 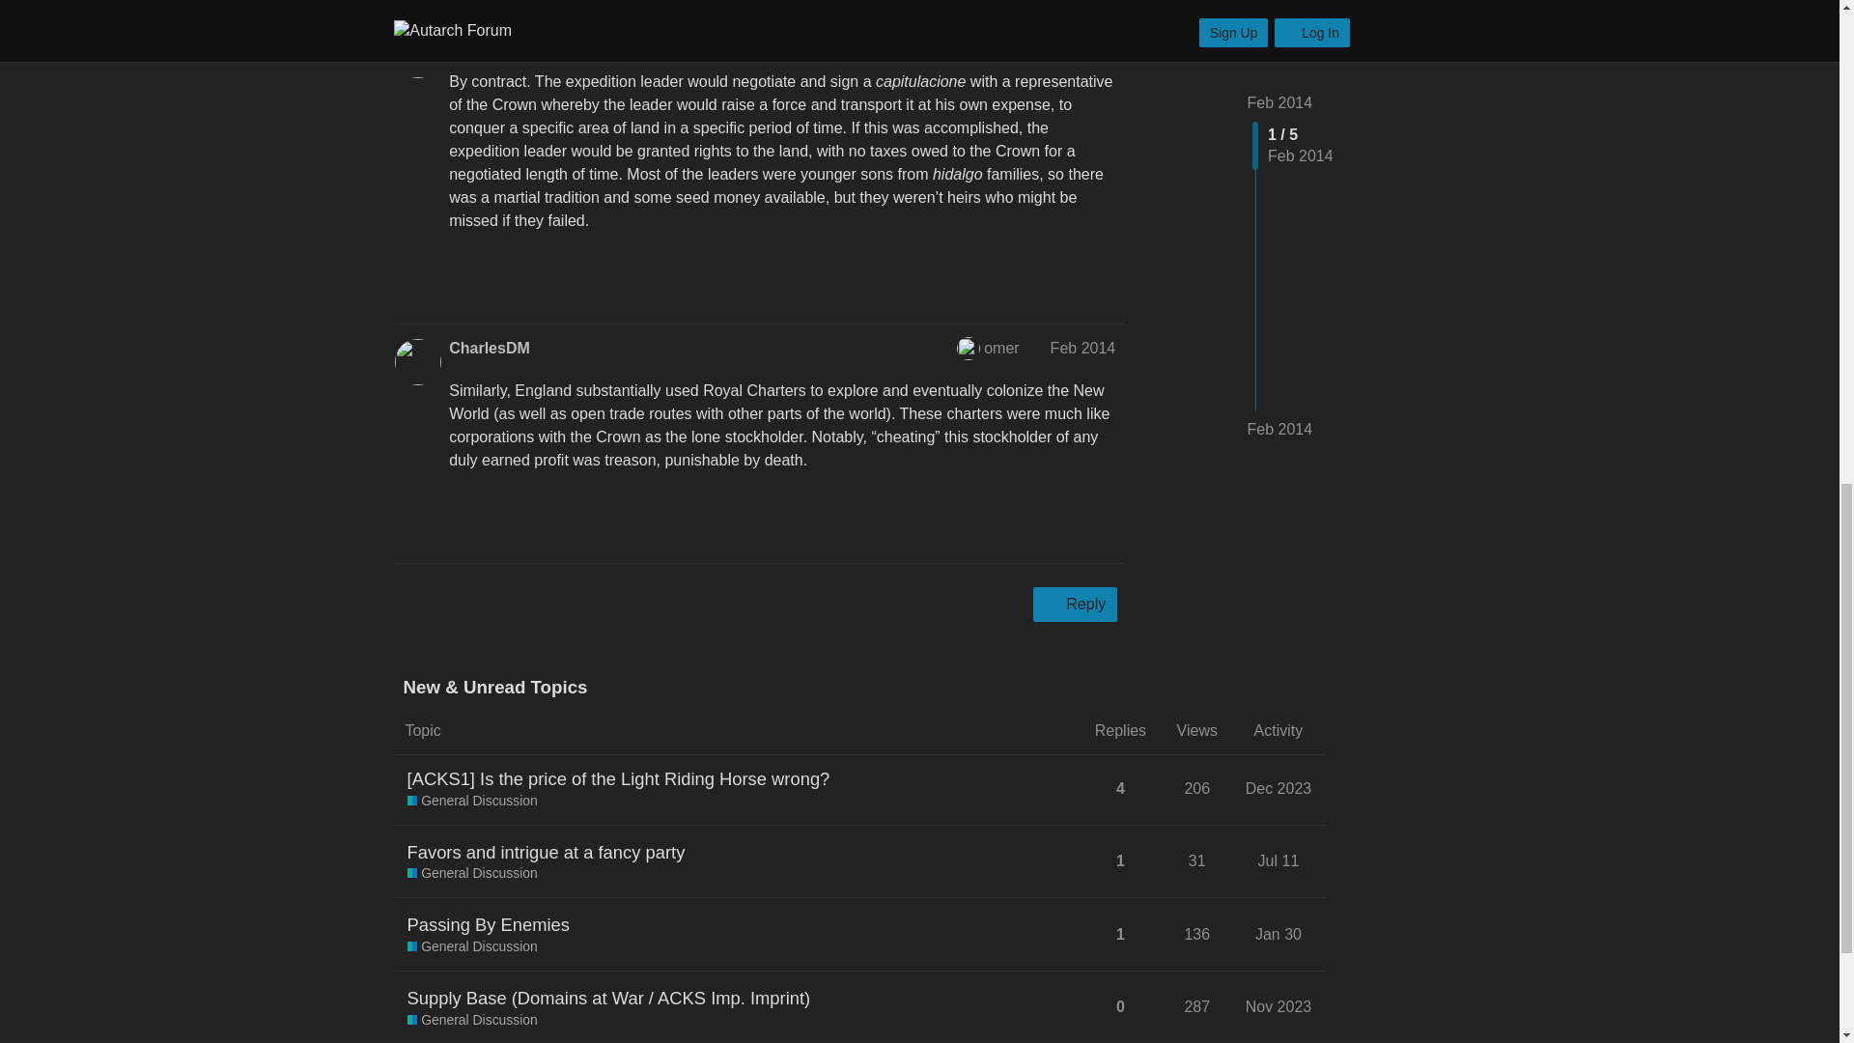 What do you see at coordinates (1083, 39) in the screenshot?
I see `Feb 2014` at bounding box center [1083, 39].